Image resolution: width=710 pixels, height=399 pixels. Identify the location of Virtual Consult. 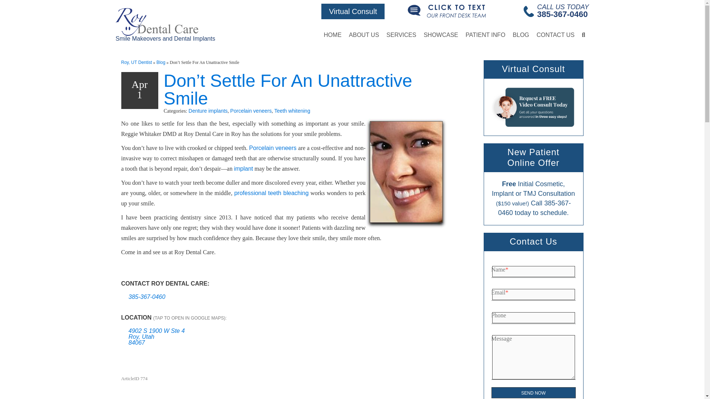
(353, 11).